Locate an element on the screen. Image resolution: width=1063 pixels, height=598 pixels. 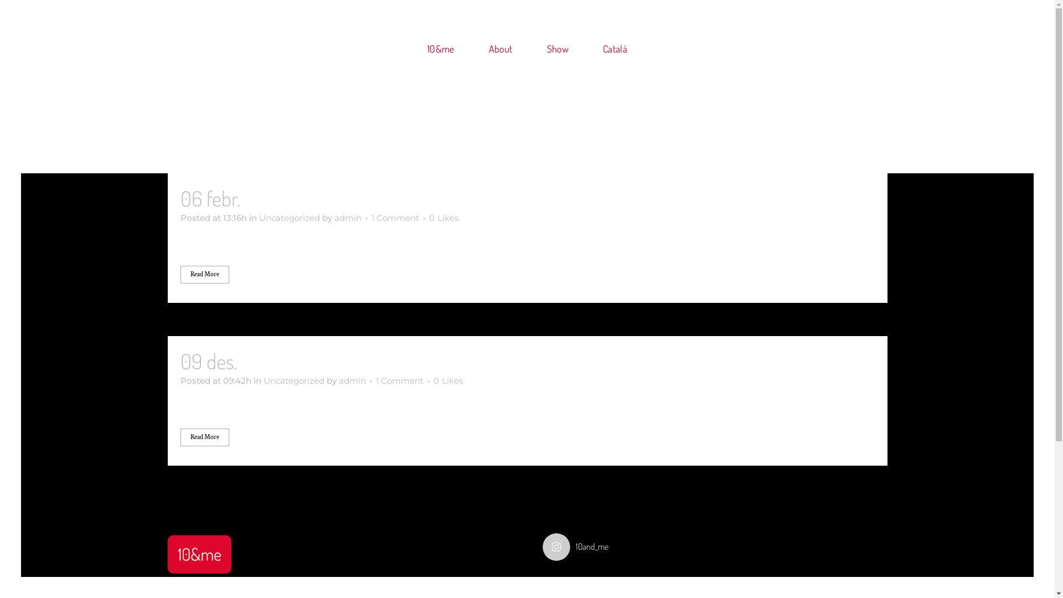
Read More is located at coordinates (205, 275).